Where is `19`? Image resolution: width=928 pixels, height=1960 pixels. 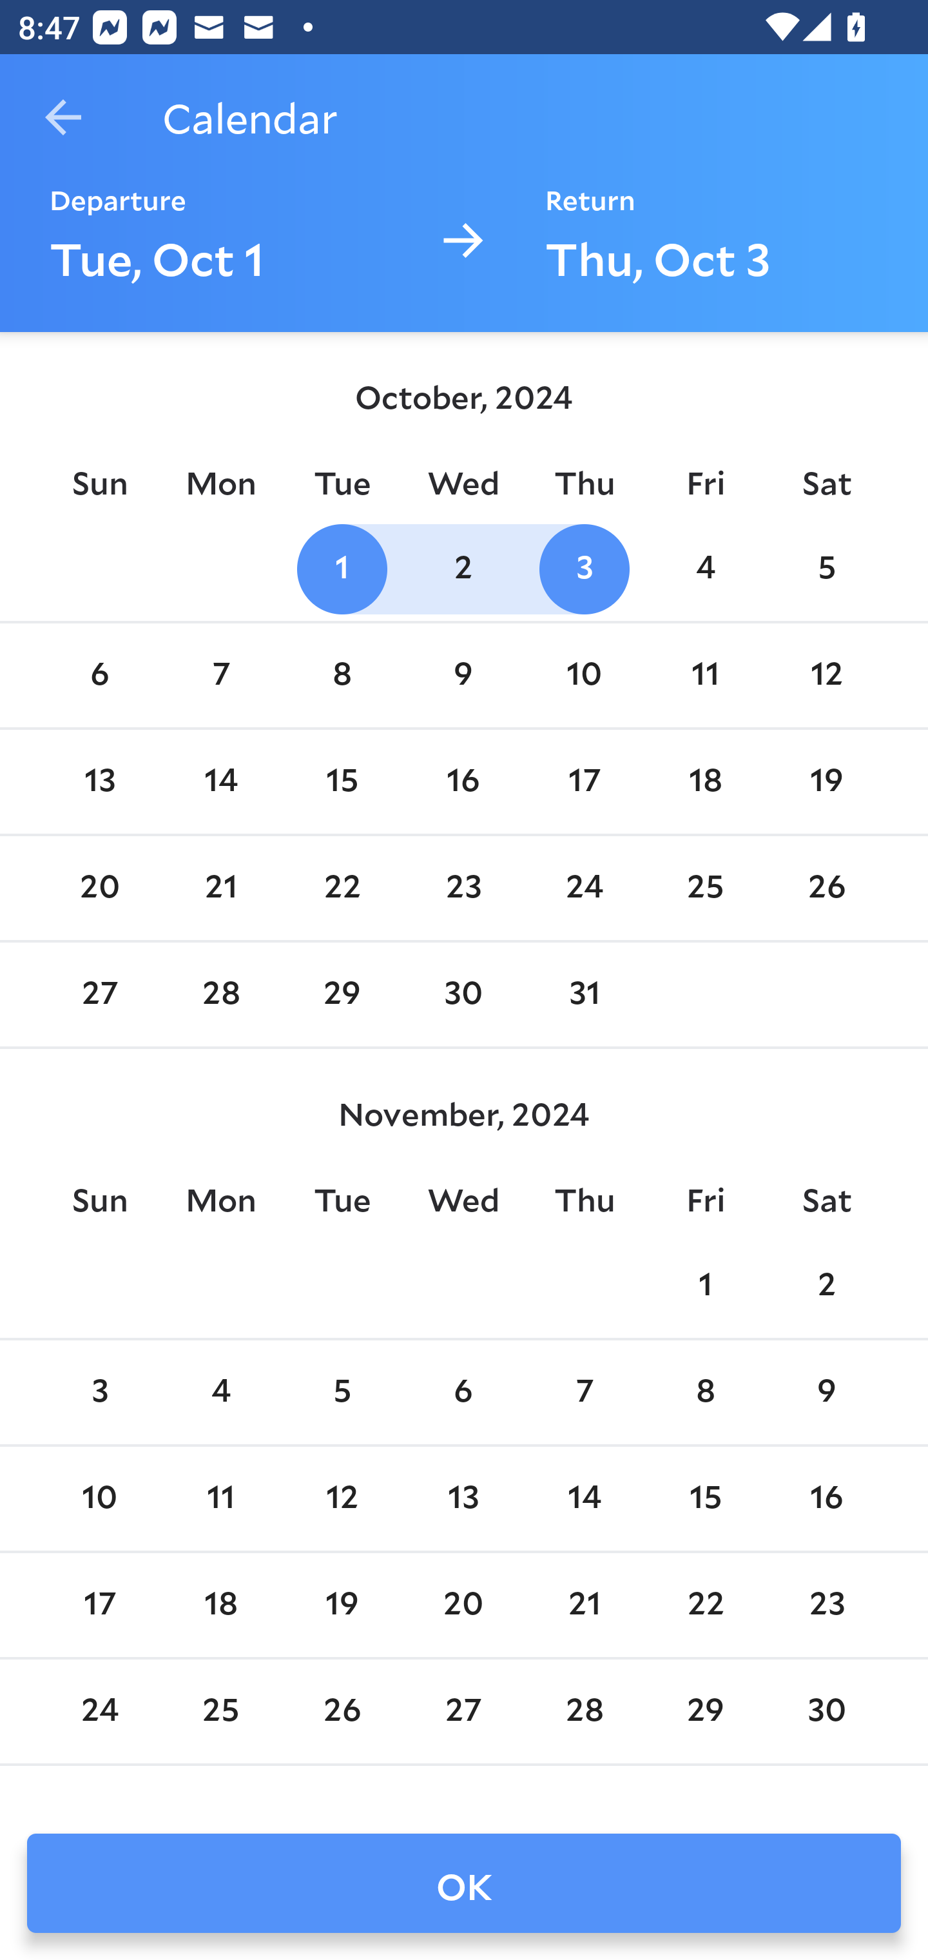
19 is located at coordinates (342, 1605).